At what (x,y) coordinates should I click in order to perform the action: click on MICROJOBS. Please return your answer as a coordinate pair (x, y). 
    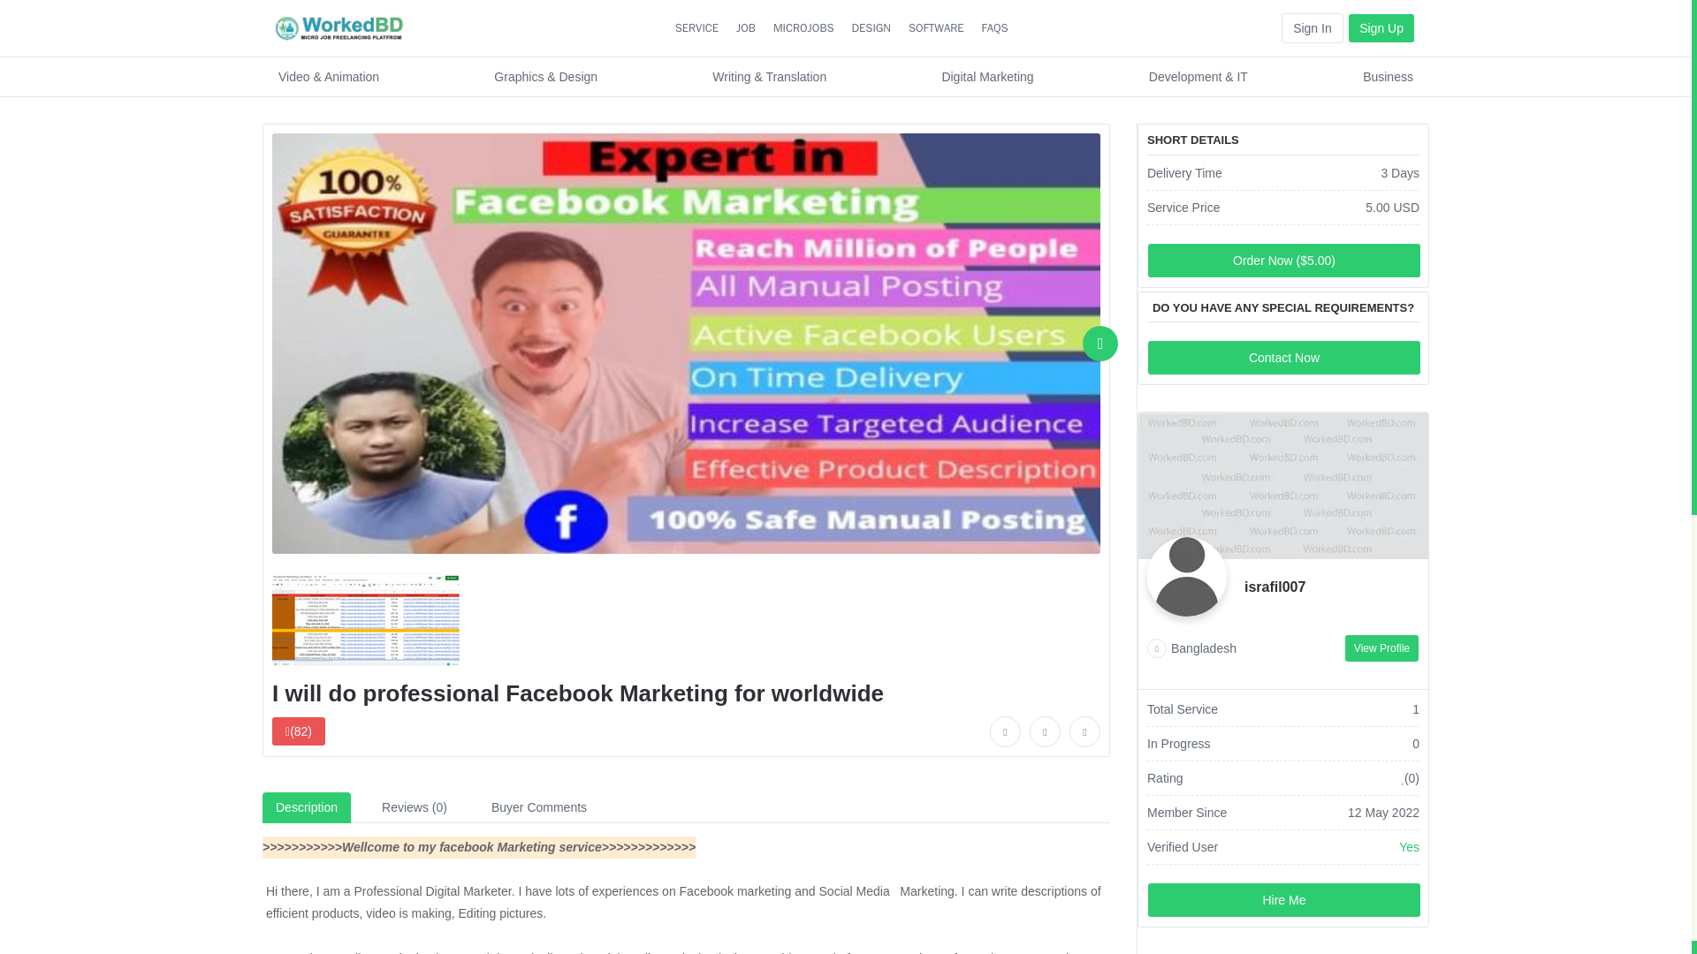
    Looking at the image, I should click on (804, 28).